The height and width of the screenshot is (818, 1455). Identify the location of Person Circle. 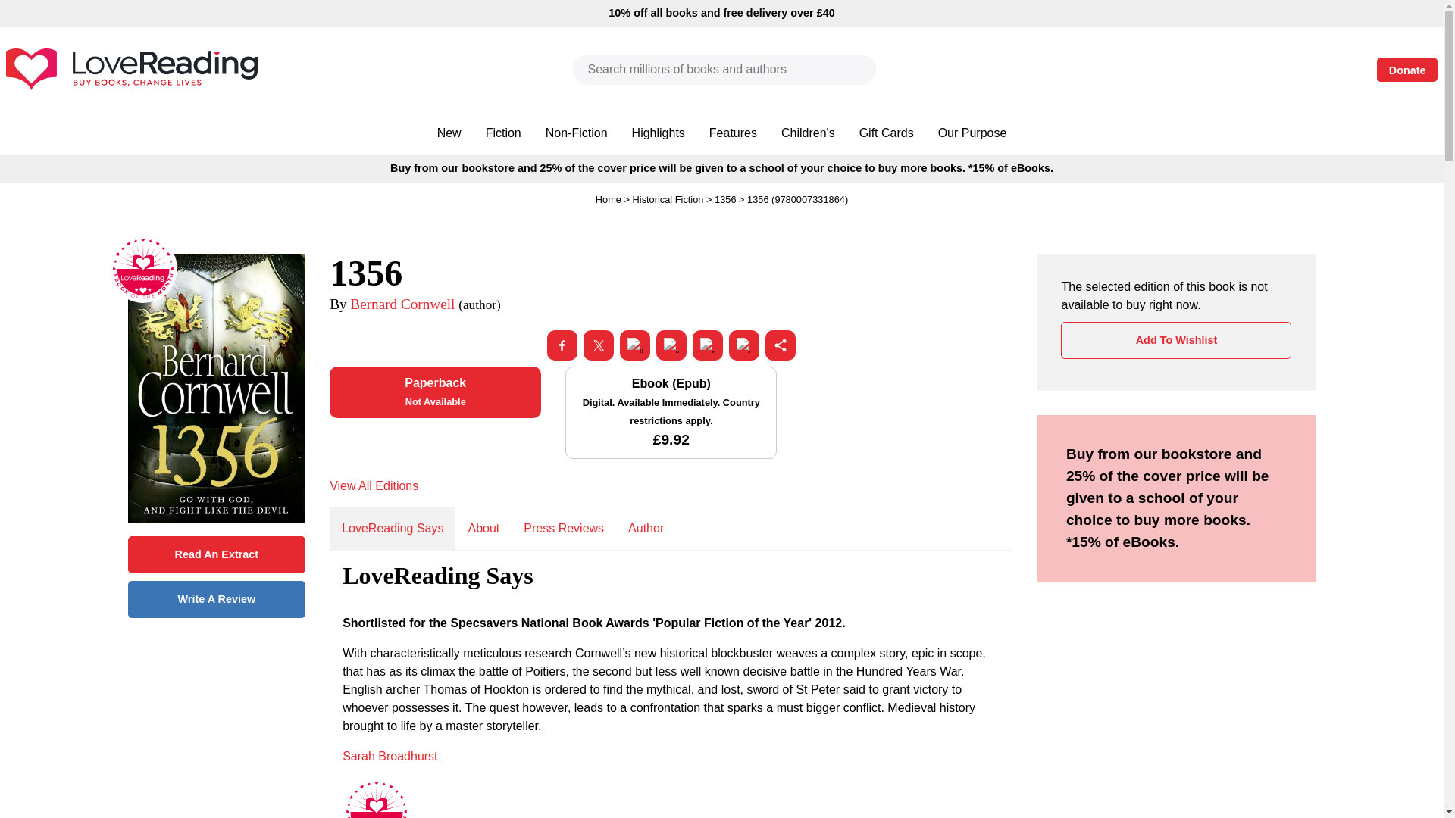
(1231, 70).